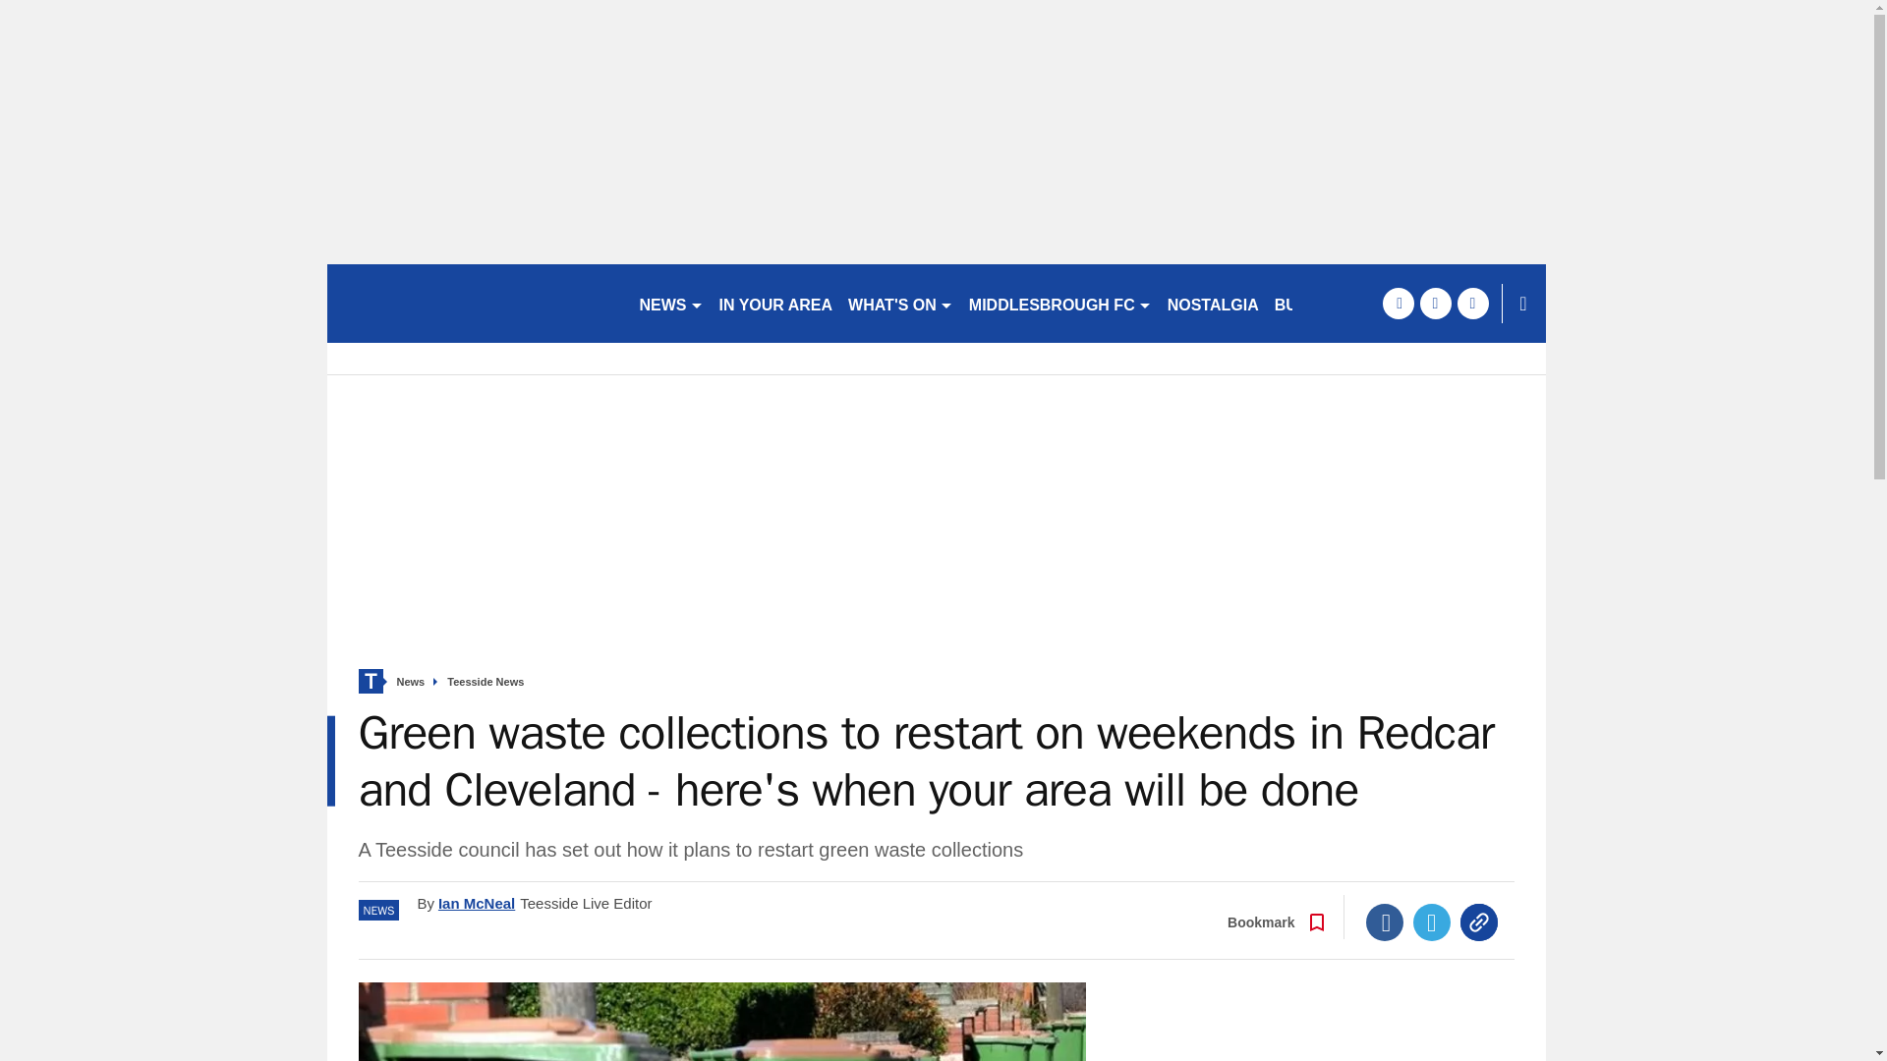  I want to click on twitter, so click(1435, 303).